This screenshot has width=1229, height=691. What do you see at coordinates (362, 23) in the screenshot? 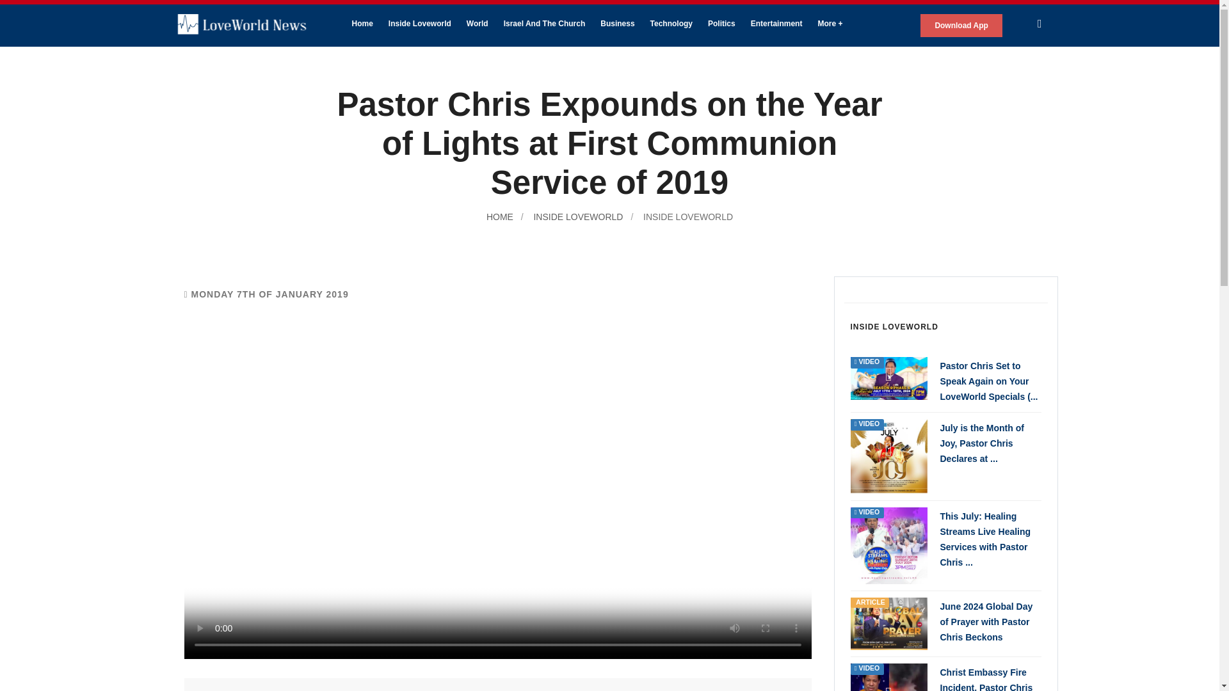
I see `Home` at bounding box center [362, 23].